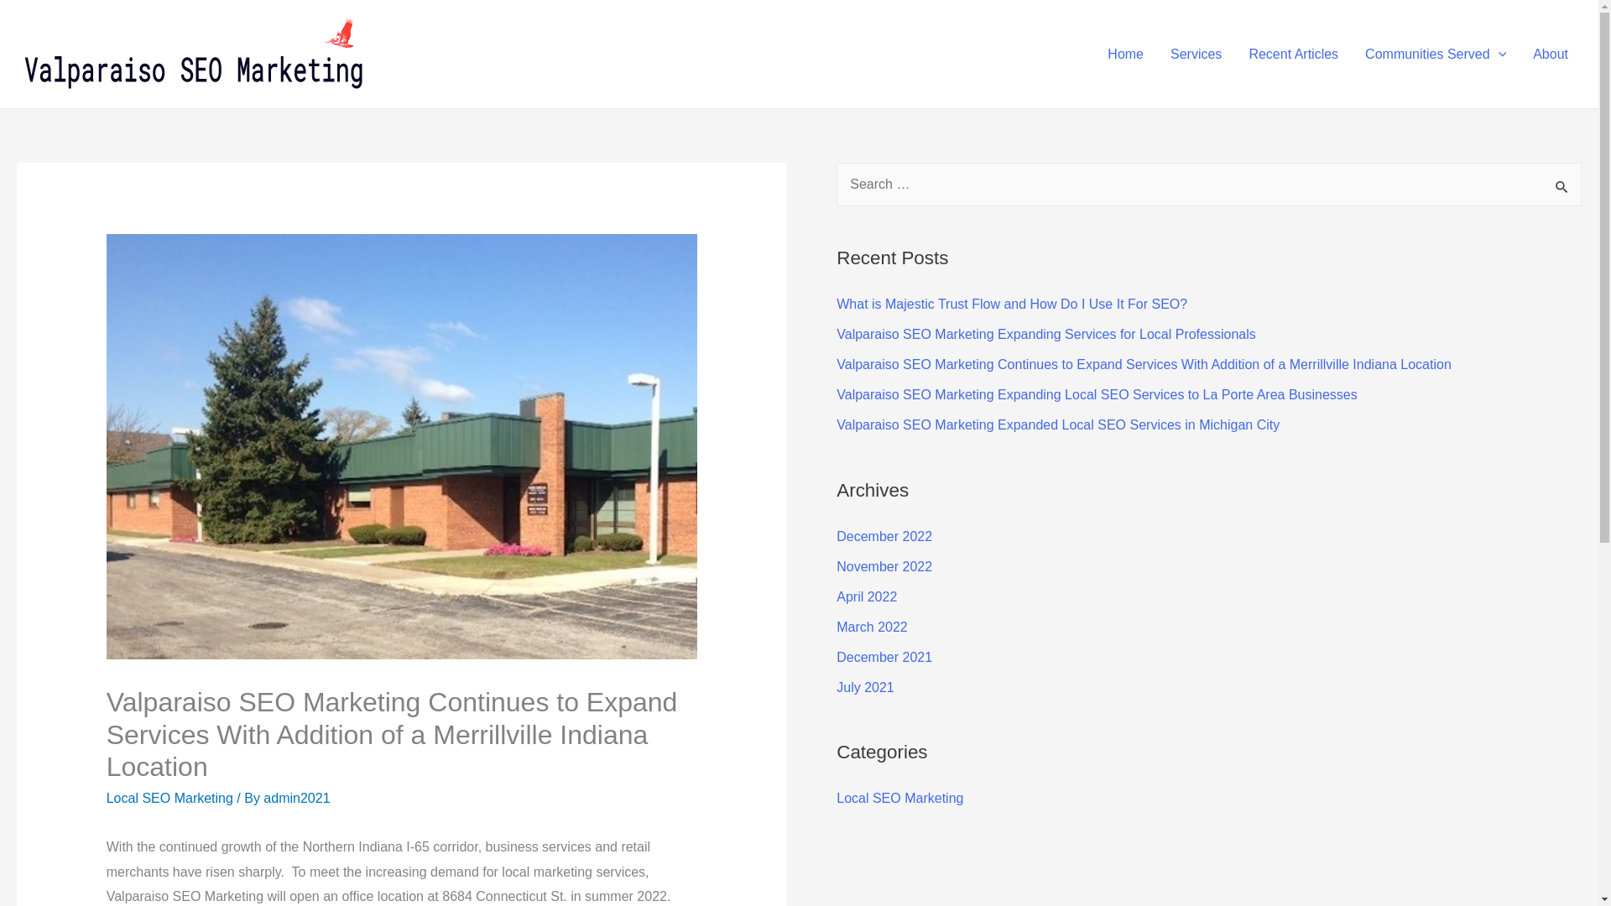 The image size is (1611, 906). What do you see at coordinates (1124, 55) in the screenshot?
I see `Home` at bounding box center [1124, 55].